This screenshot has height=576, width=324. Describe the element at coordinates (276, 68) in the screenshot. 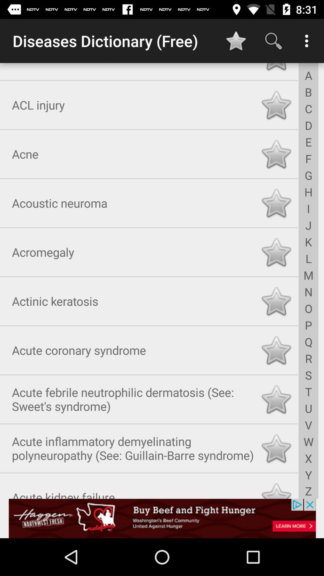

I see `go back` at that location.